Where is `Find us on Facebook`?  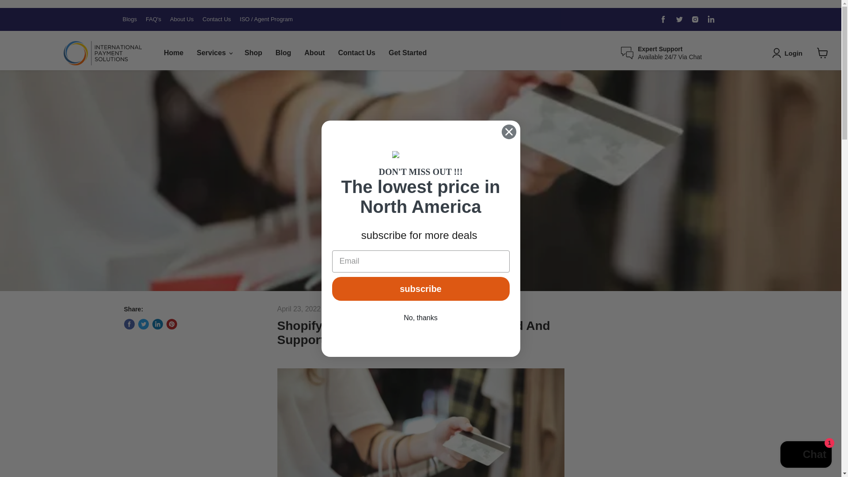
Find us on Facebook is located at coordinates (663, 19).